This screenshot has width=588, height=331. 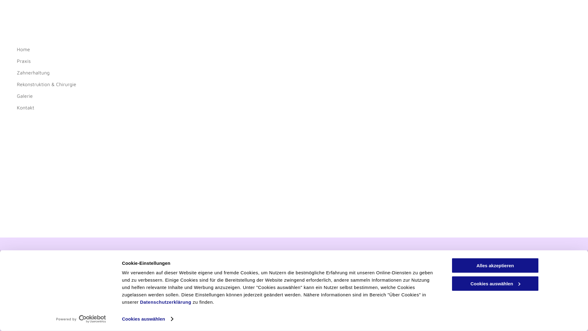 What do you see at coordinates (570, 325) in the screenshot?
I see `Kontakt` at bounding box center [570, 325].